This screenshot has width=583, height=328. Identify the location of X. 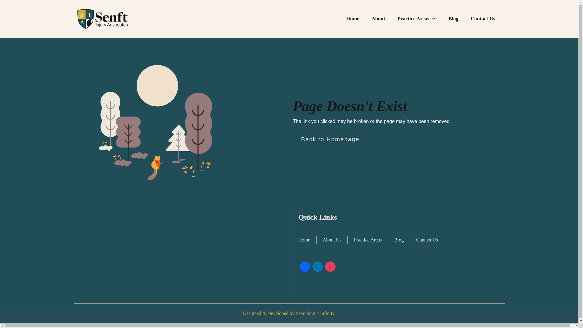
(317, 266).